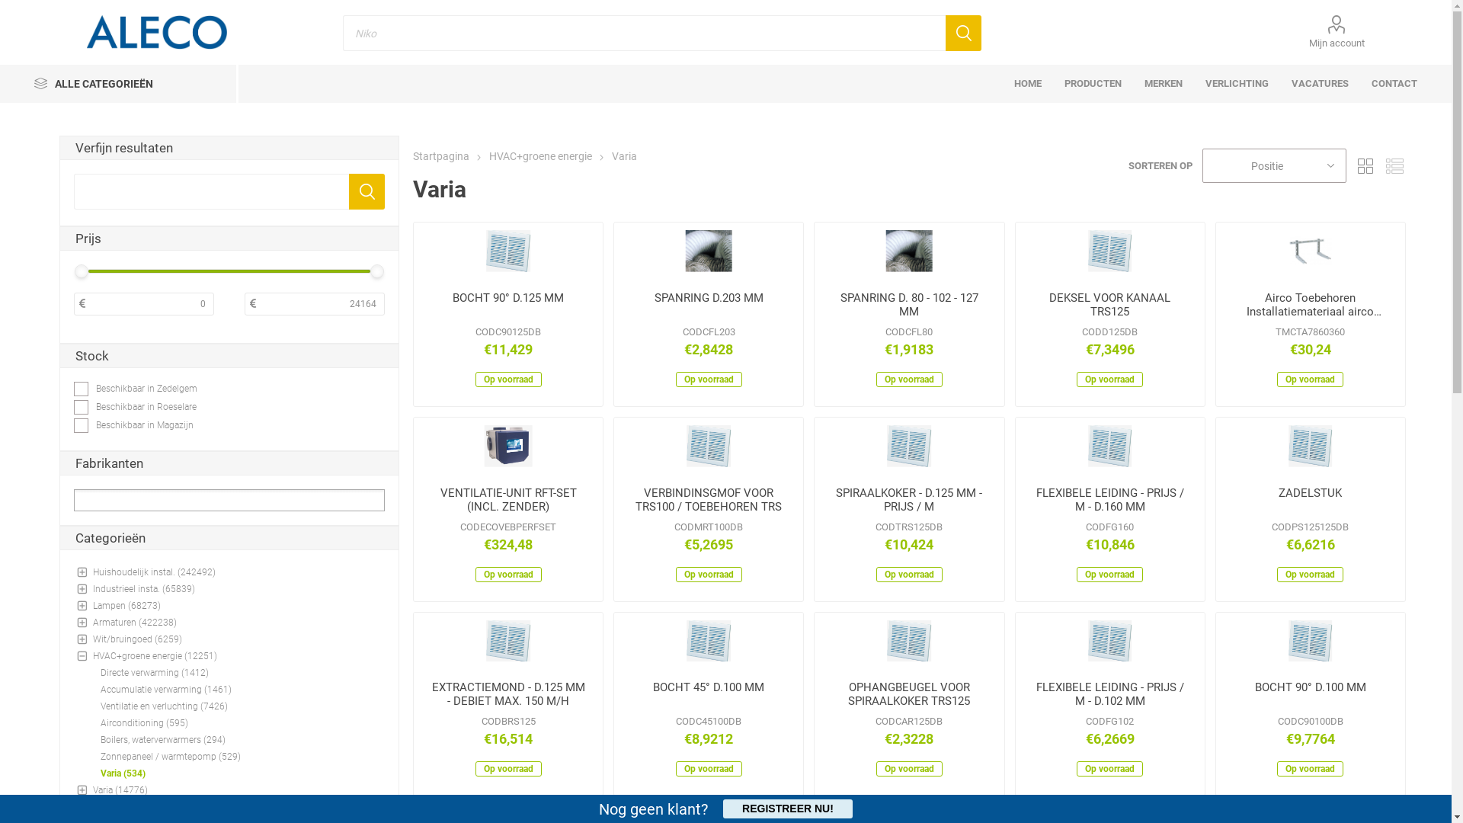 This screenshot has width=1463, height=823. I want to click on PRODUCTEN, so click(1093, 84).